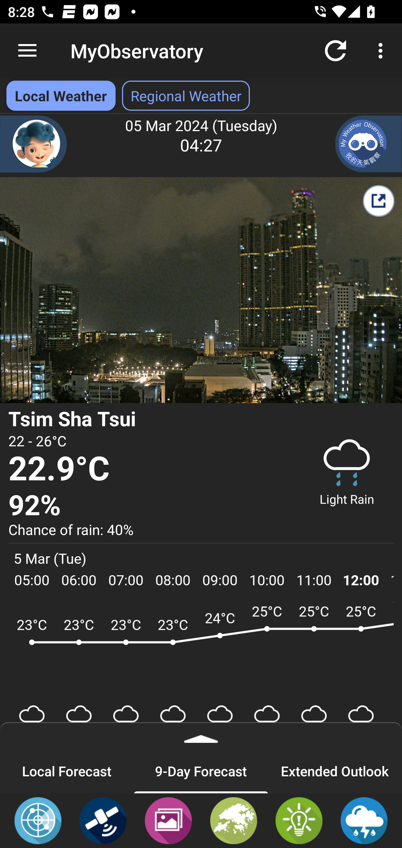 The image size is (402, 848). I want to click on Navigate up, so click(27, 51).